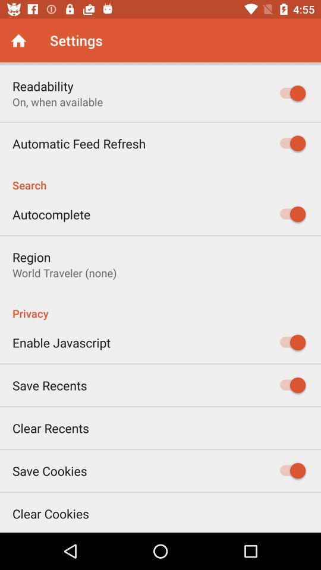 This screenshot has width=321, height=570. Describe the element at coordinates (43, 85) in the screenshot. I see `press readability icon` at that location.